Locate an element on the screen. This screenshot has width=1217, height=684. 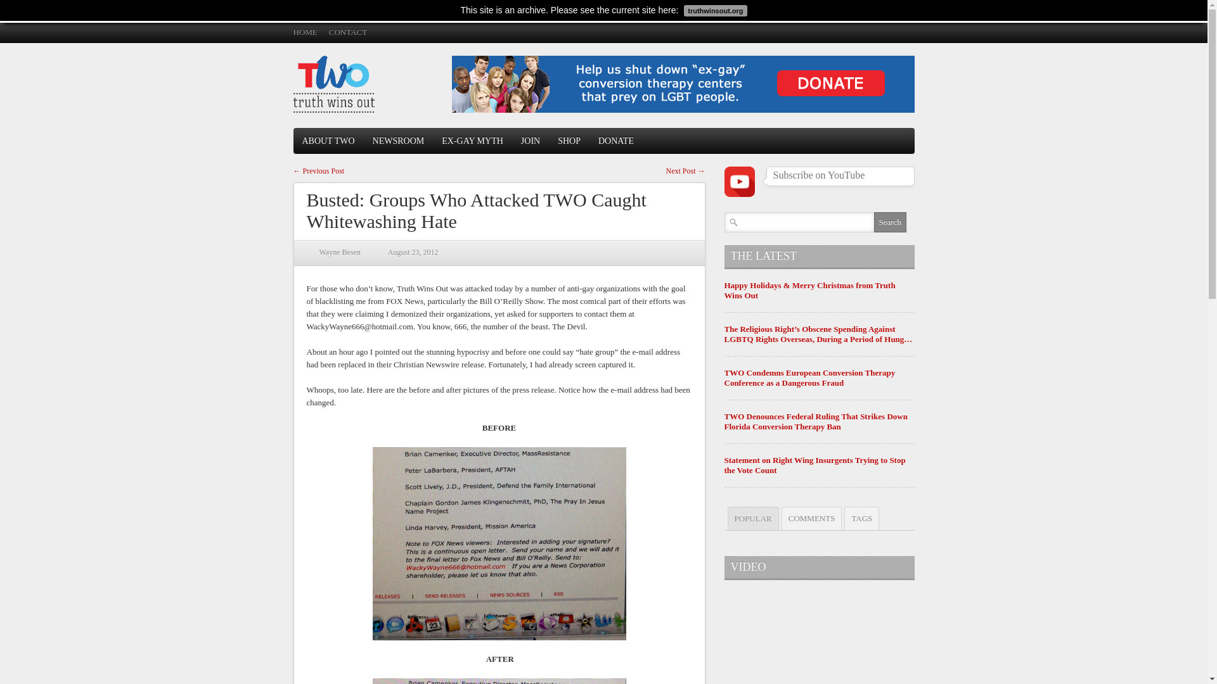
truthwinsout.org is located at coordinates (714, 9).